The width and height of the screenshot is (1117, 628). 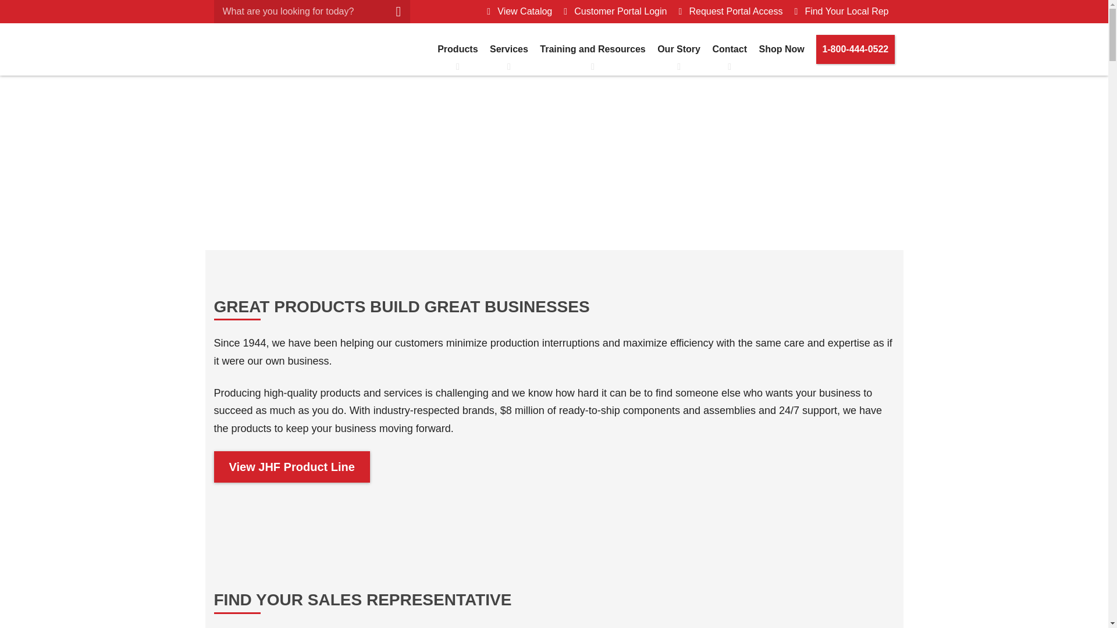 What do you see at coordinates (519, 12) in the screenshot?
I see `View Catalog` at bounding box center [519, 12].